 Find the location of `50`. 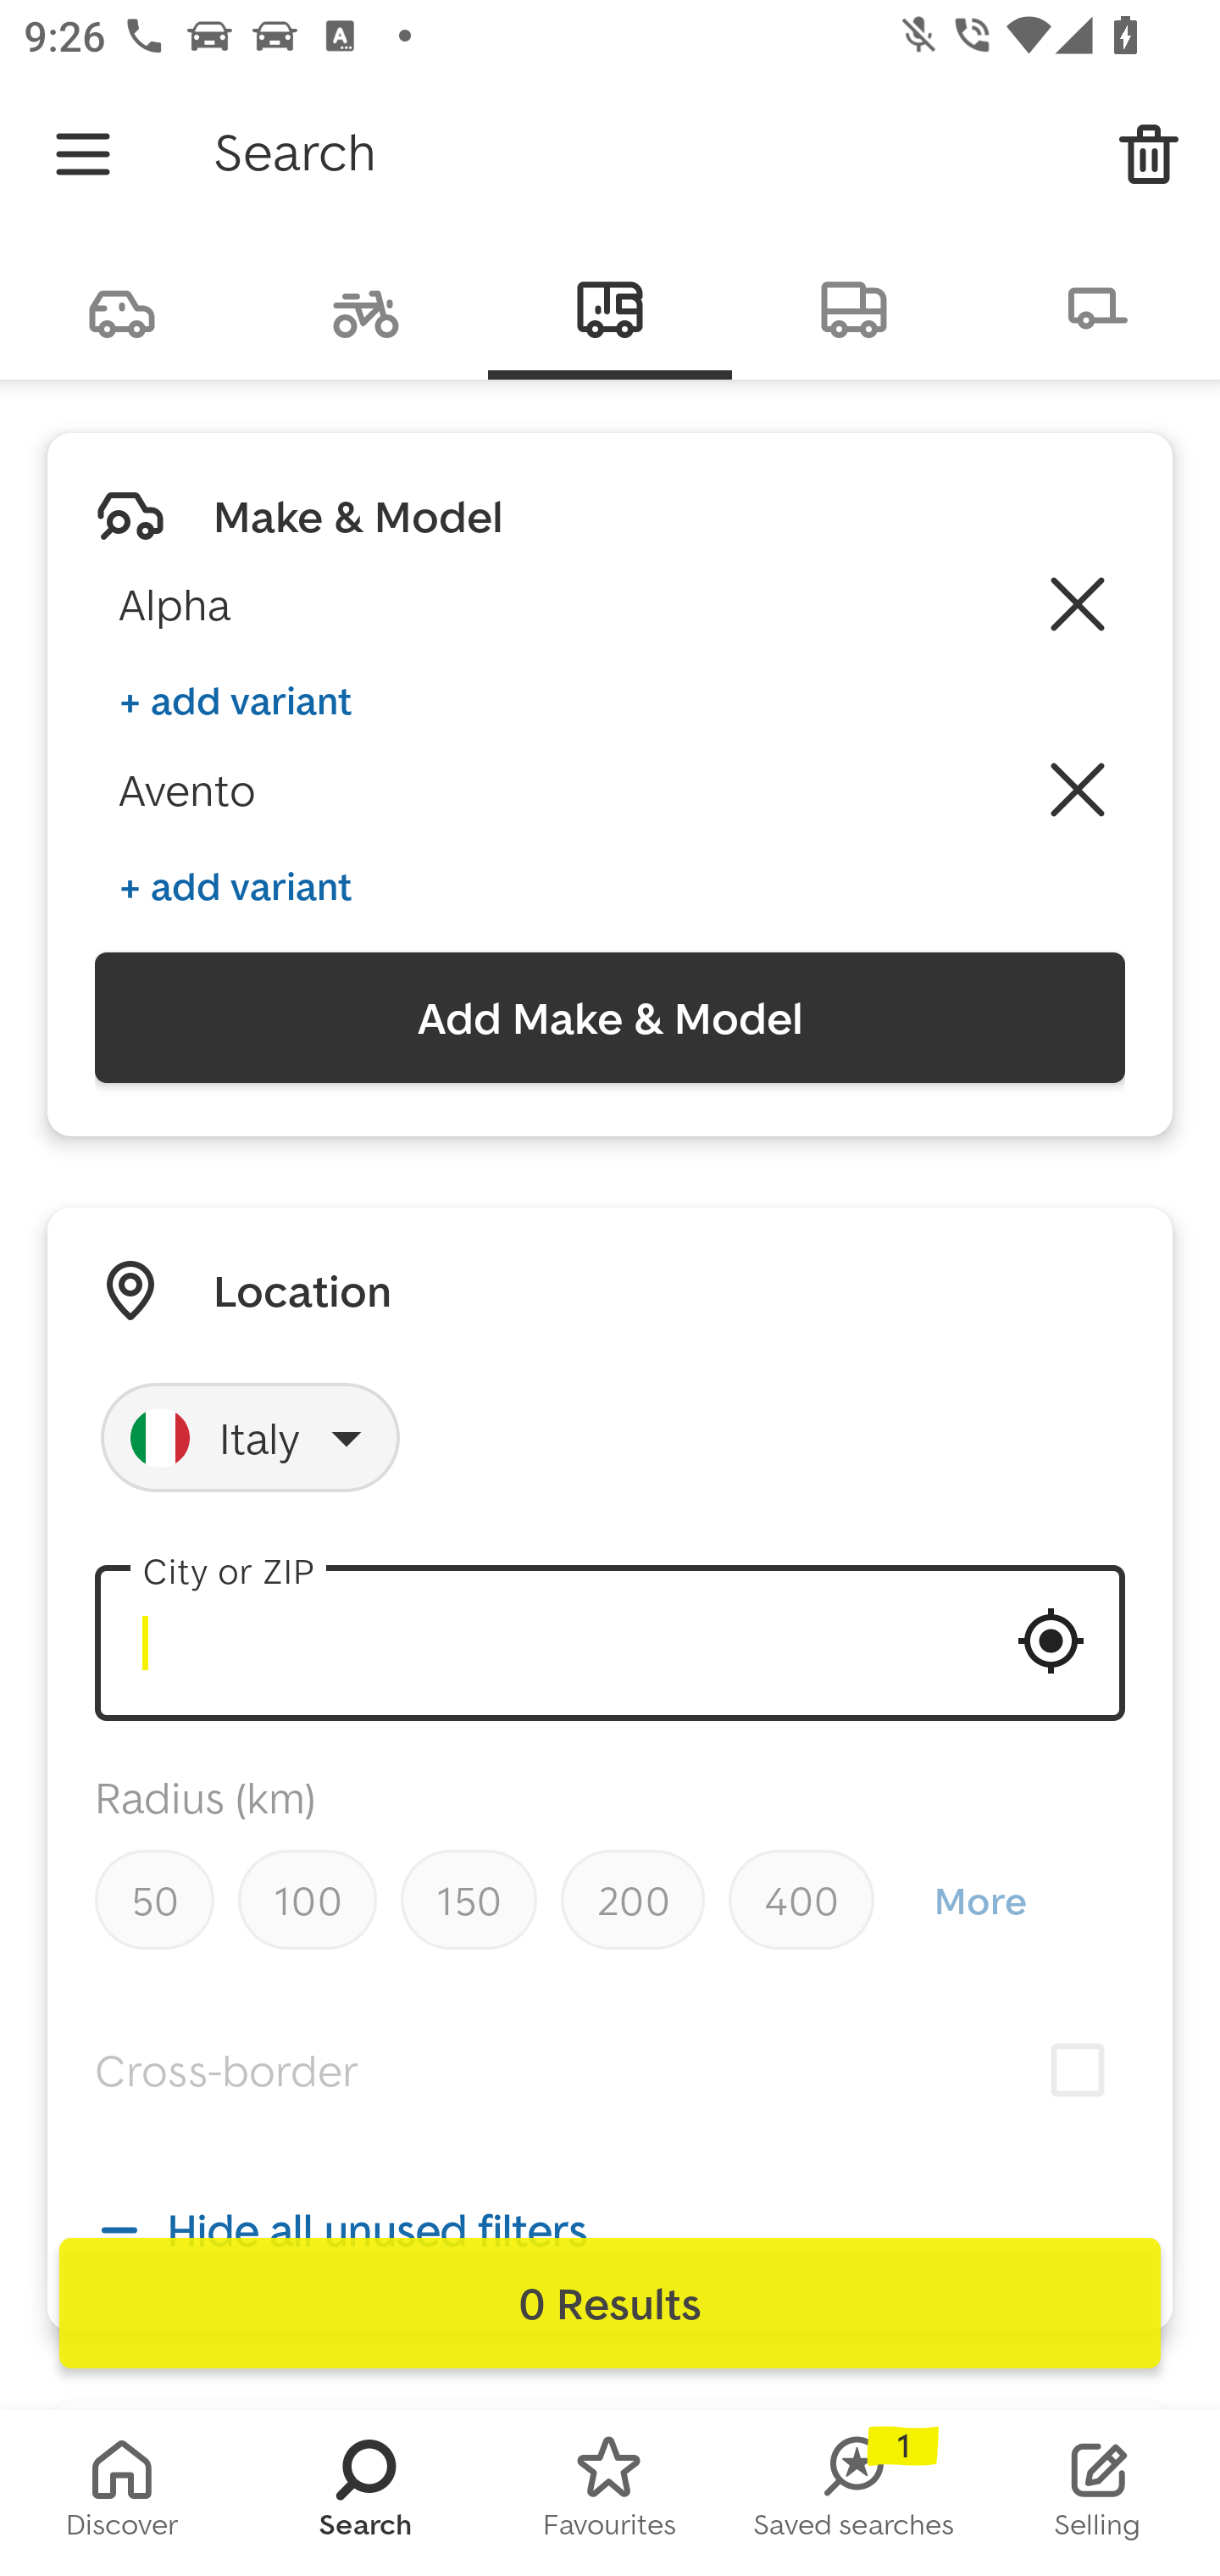

50 is located at coordinates (154, 1900).